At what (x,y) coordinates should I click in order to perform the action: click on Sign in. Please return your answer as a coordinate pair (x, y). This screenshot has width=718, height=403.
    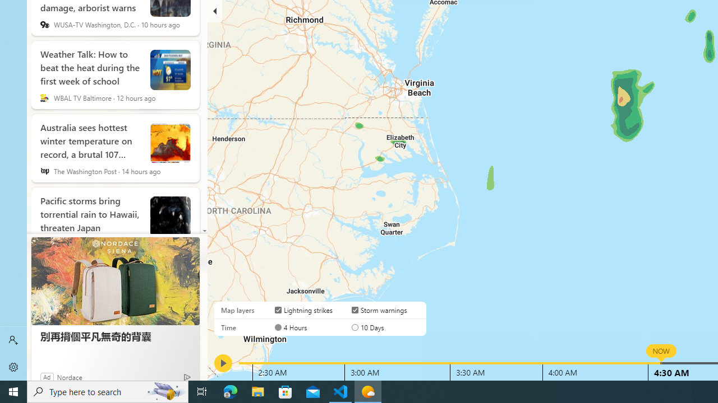
    Looking at the image, I should click on (13, 340).